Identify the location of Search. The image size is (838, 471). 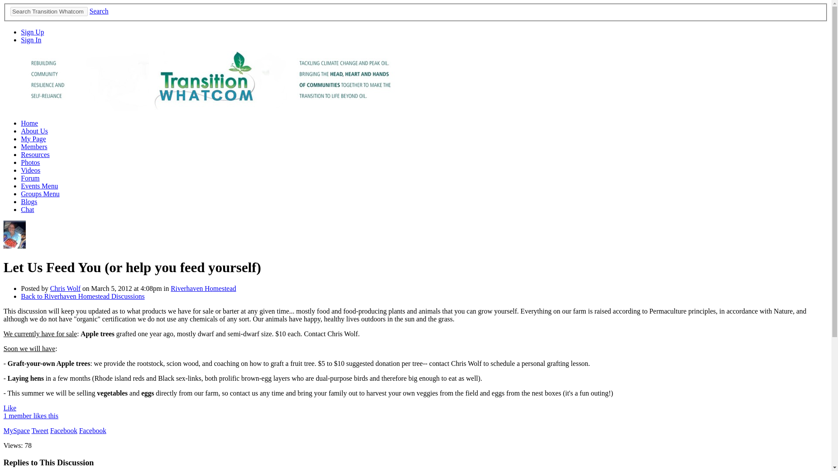
(99, 11).